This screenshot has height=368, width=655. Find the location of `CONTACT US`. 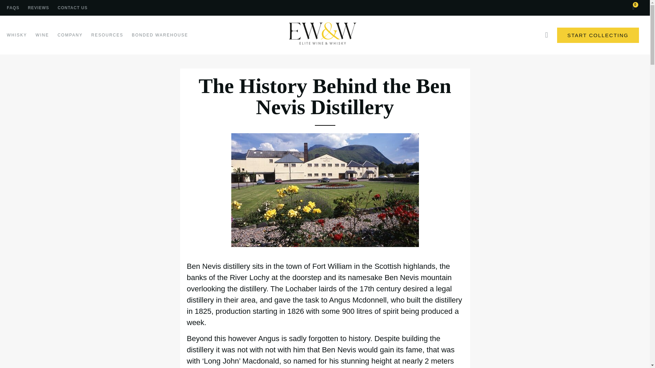

CONTACT US is located at coordinates (72, 8).